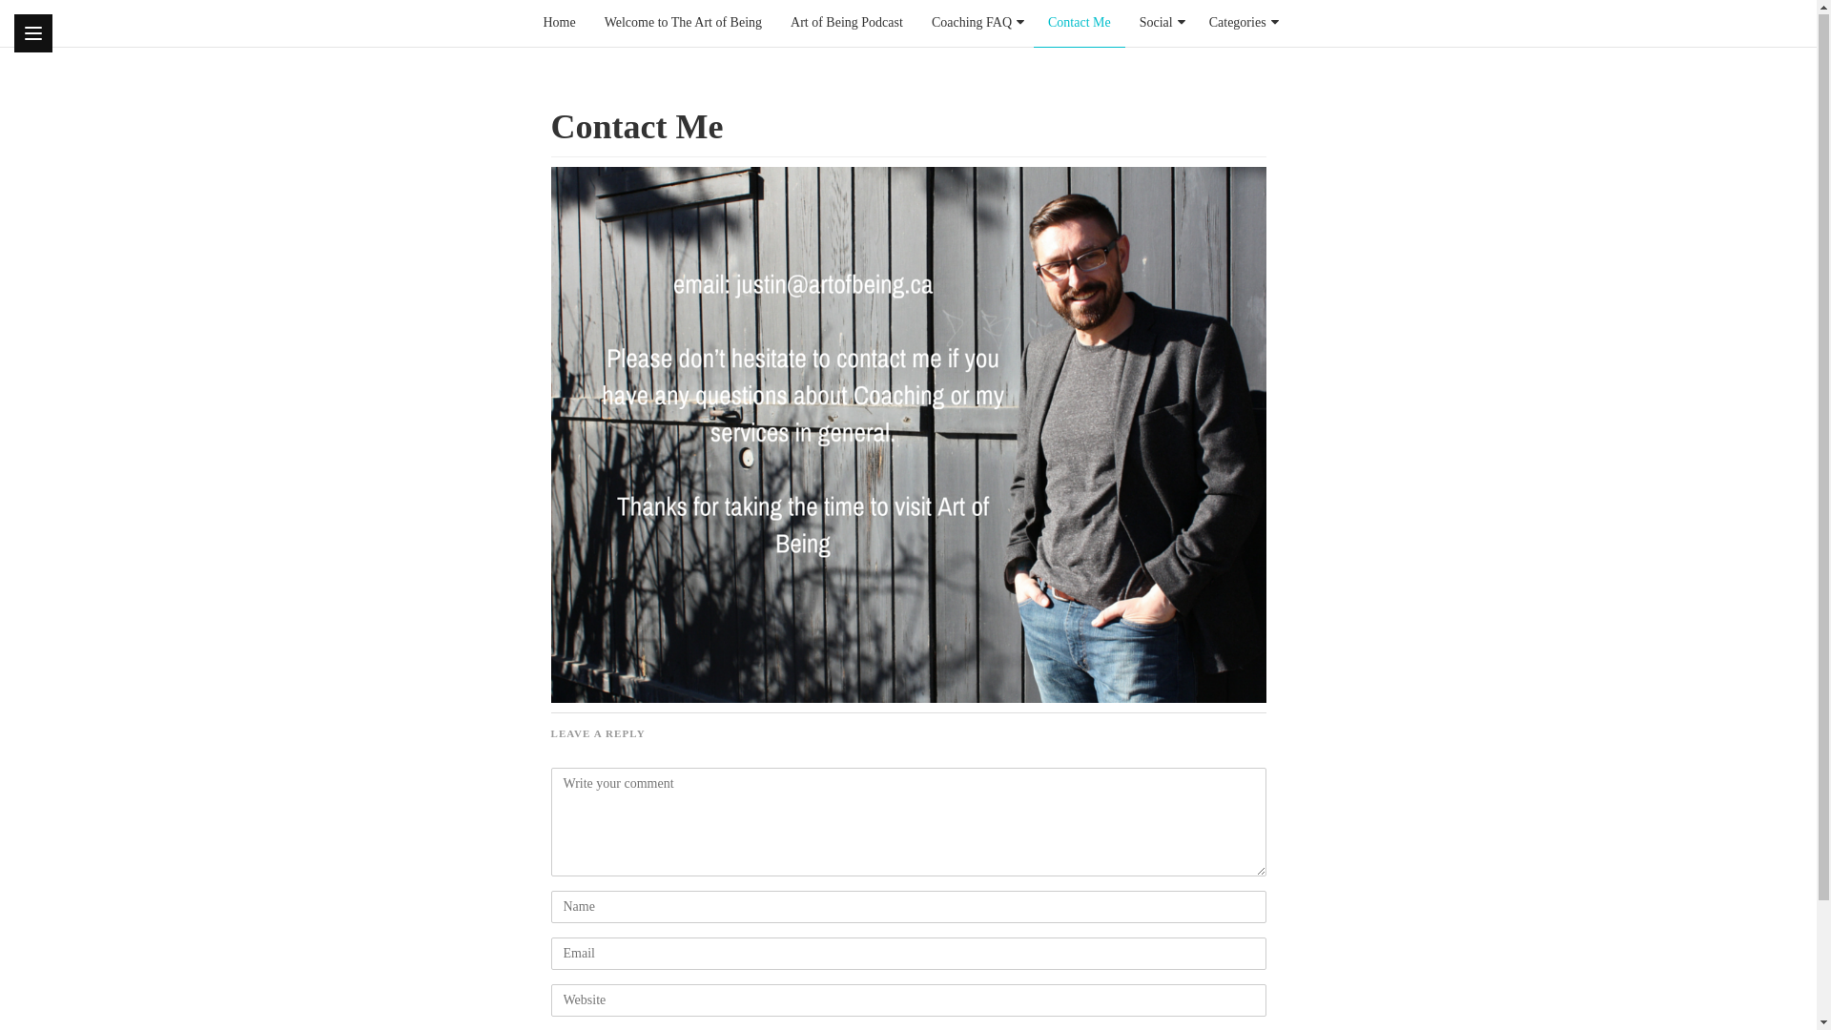  Describe the element at coordinates (1080, 24) in the screenshot. I see `Contact Me` at that location.